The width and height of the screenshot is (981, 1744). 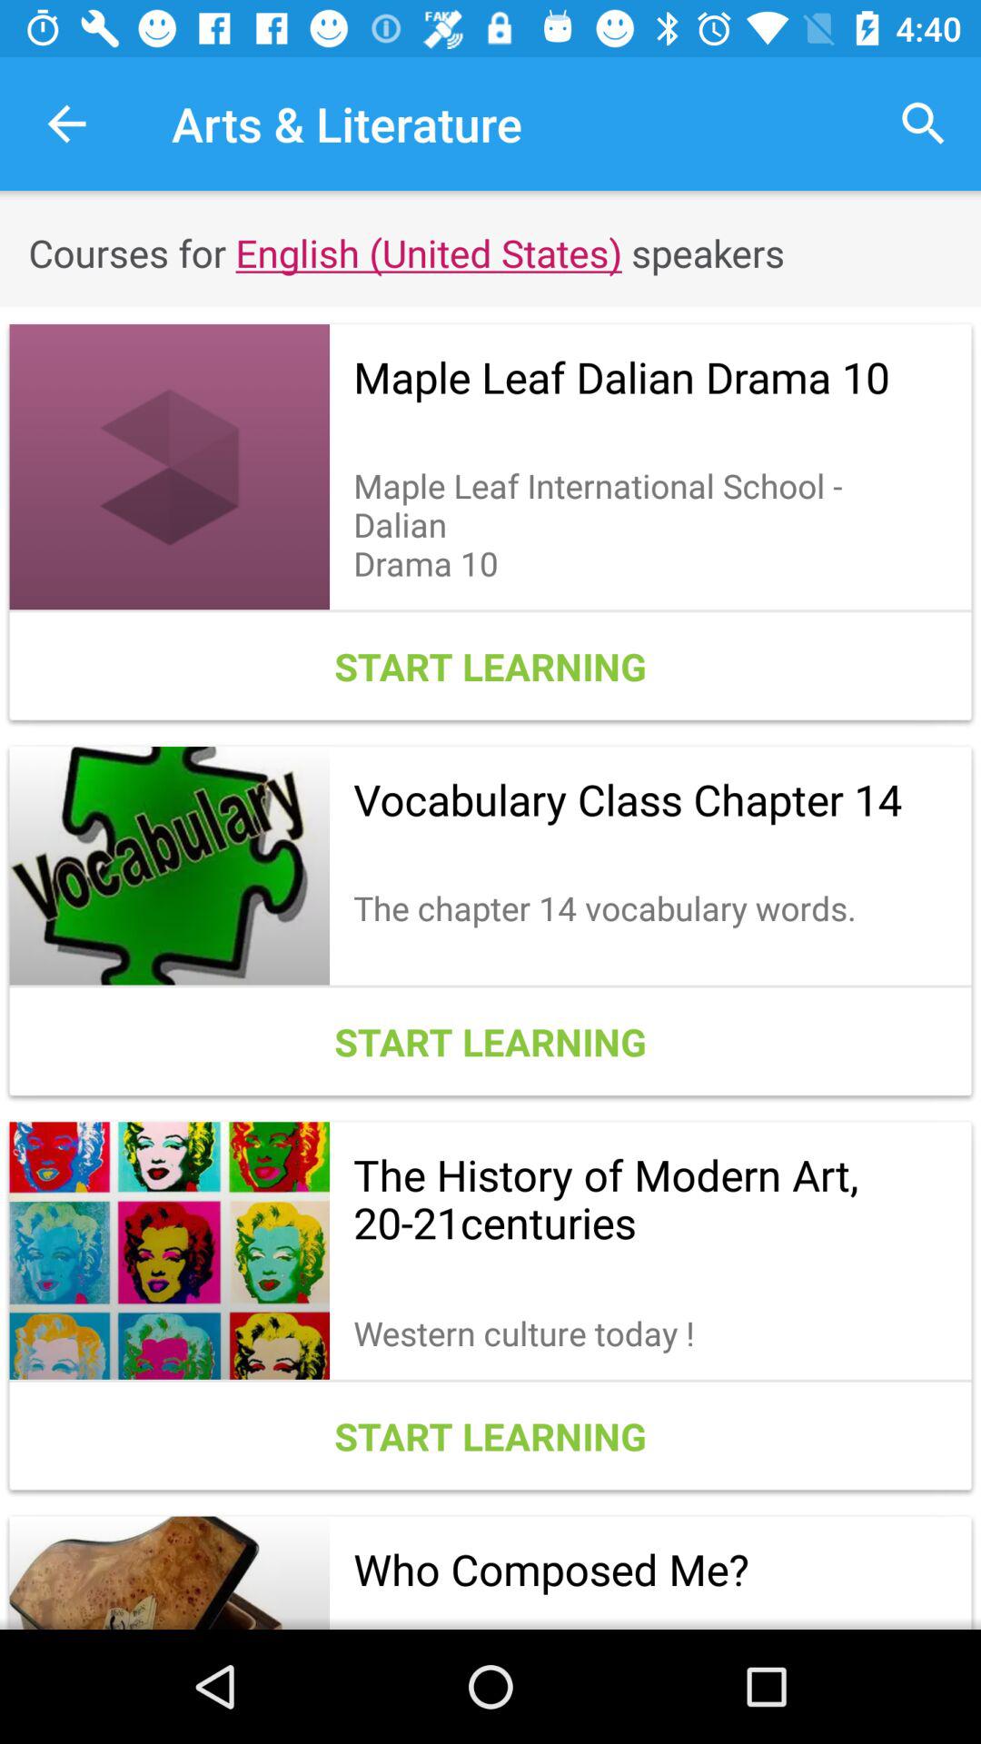 I want to click on swipe to the courses for english item, so click(x=490, y=253).